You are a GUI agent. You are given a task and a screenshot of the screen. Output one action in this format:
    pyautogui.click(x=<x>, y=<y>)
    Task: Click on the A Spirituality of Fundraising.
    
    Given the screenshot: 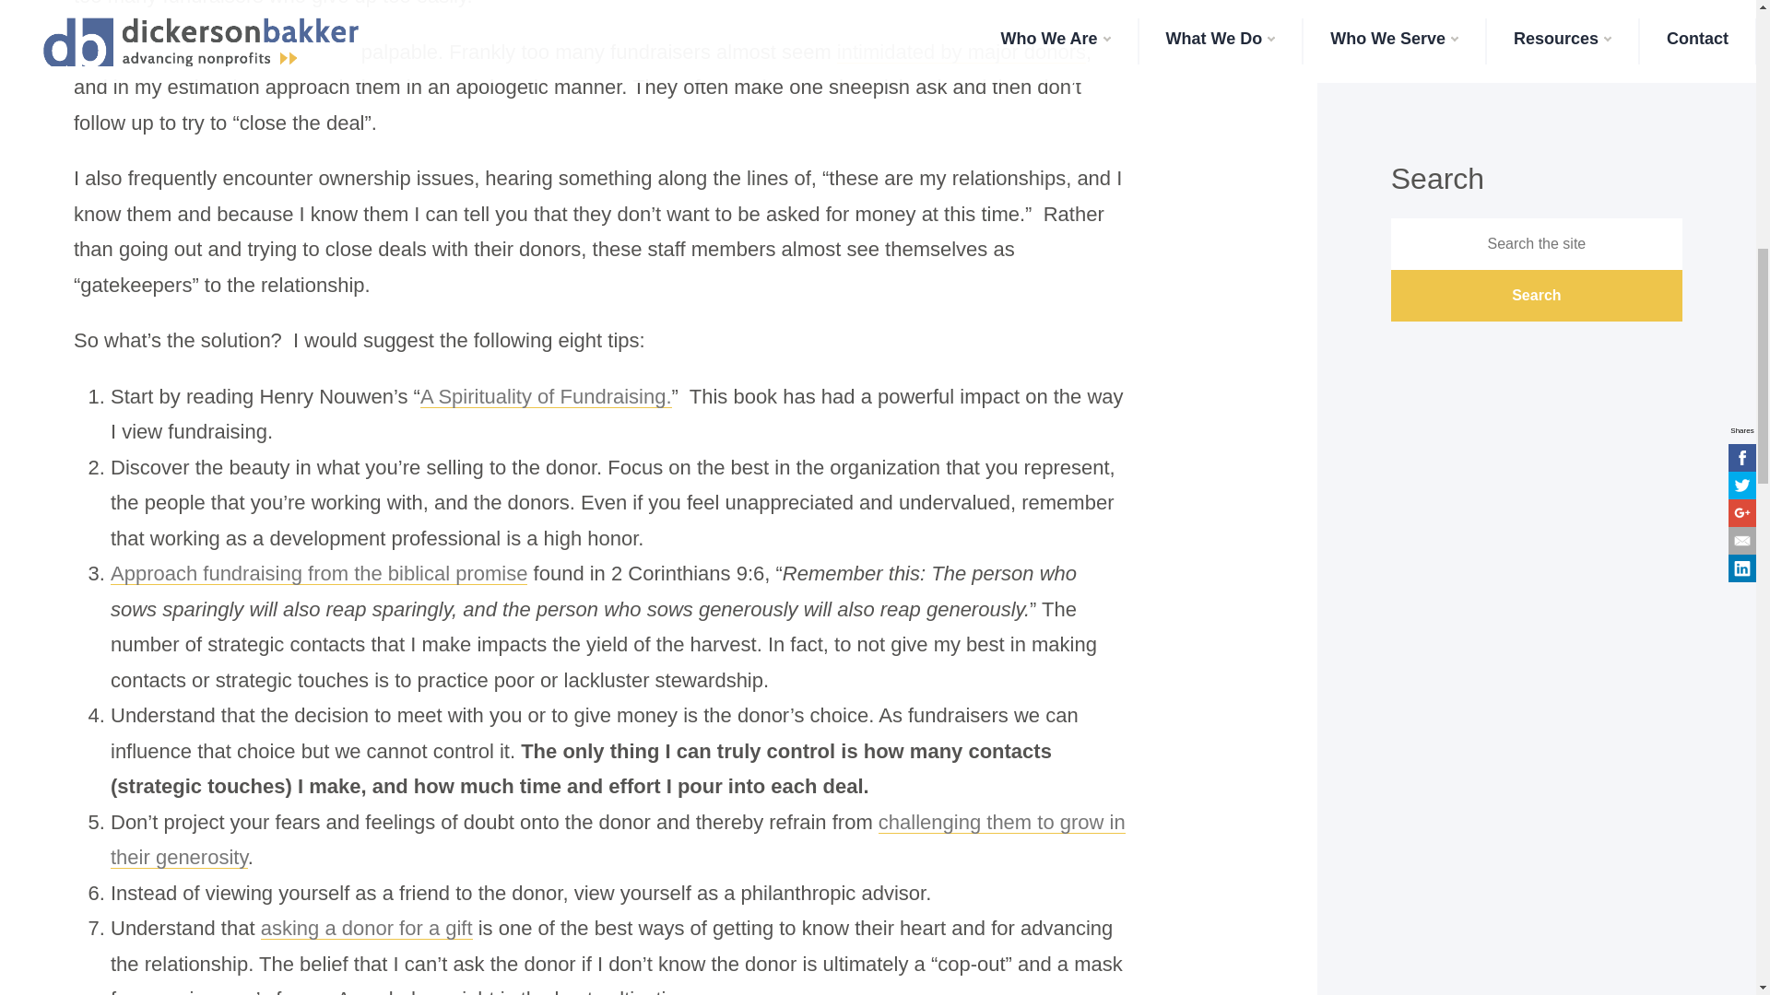 What is the action you would take?
    pyautogui.click(x=546, y=396)
    